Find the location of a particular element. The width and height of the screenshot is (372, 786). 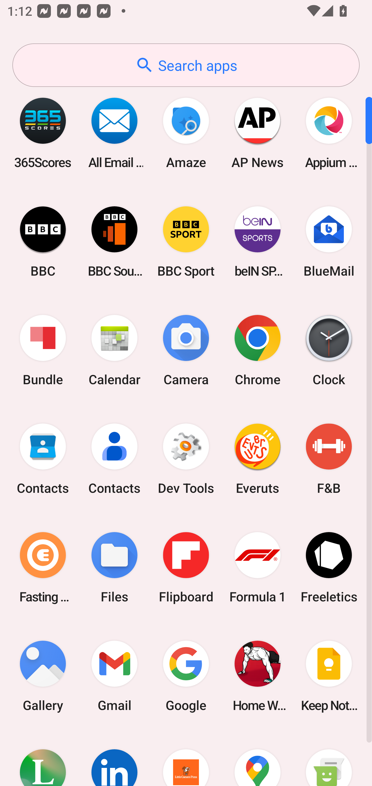

AP News is located at coordinates (257, 133).